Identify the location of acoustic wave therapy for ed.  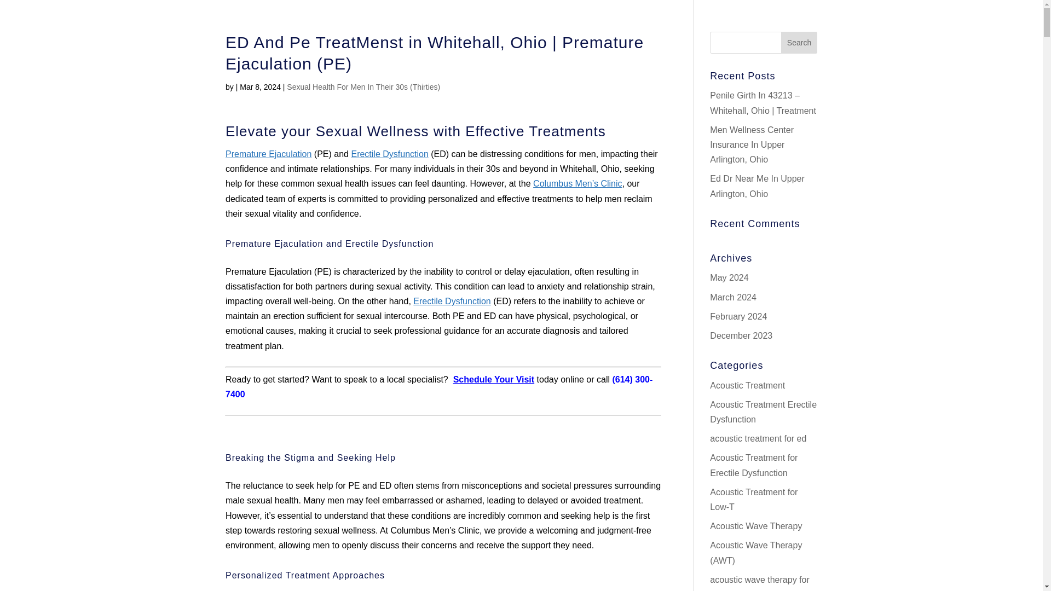
(760, 583).